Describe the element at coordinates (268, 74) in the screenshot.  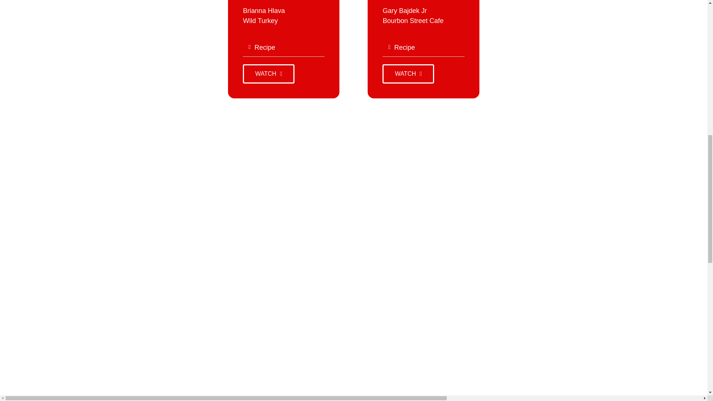
I see `WATCH` at that location.